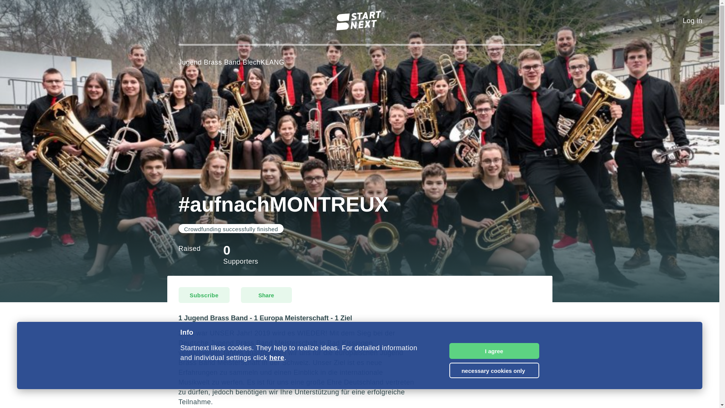  I want to click on Subscribe, so click(204, 295).